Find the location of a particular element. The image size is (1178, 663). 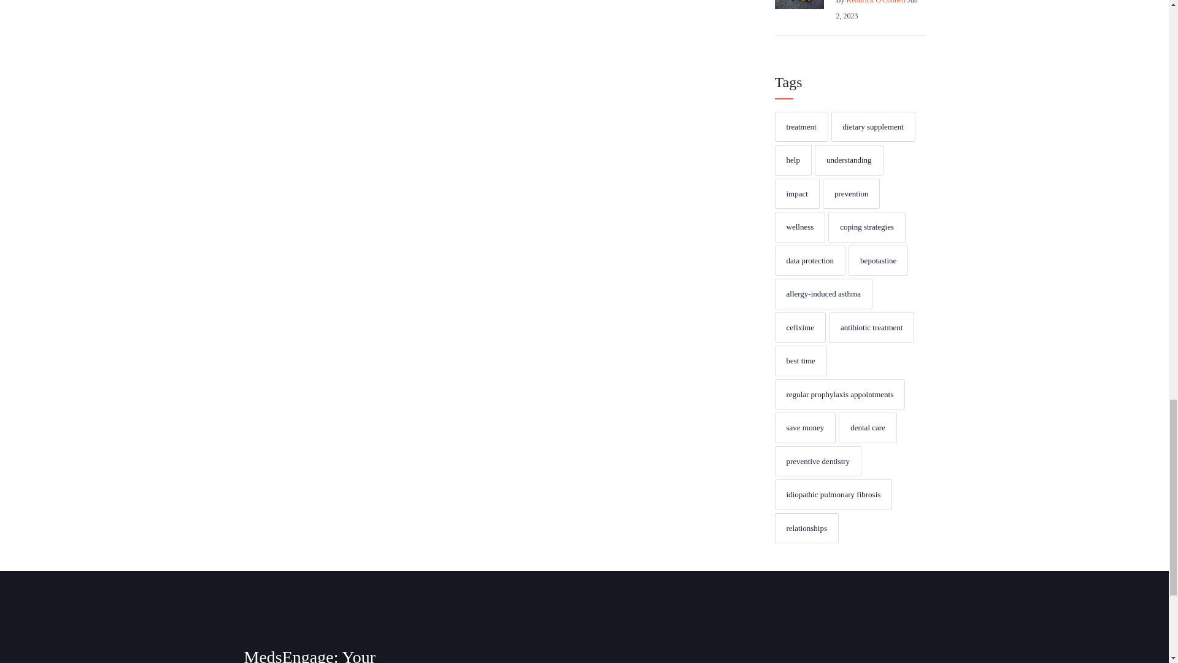

allergy-induced asthma is located at coordinates (822, 293).